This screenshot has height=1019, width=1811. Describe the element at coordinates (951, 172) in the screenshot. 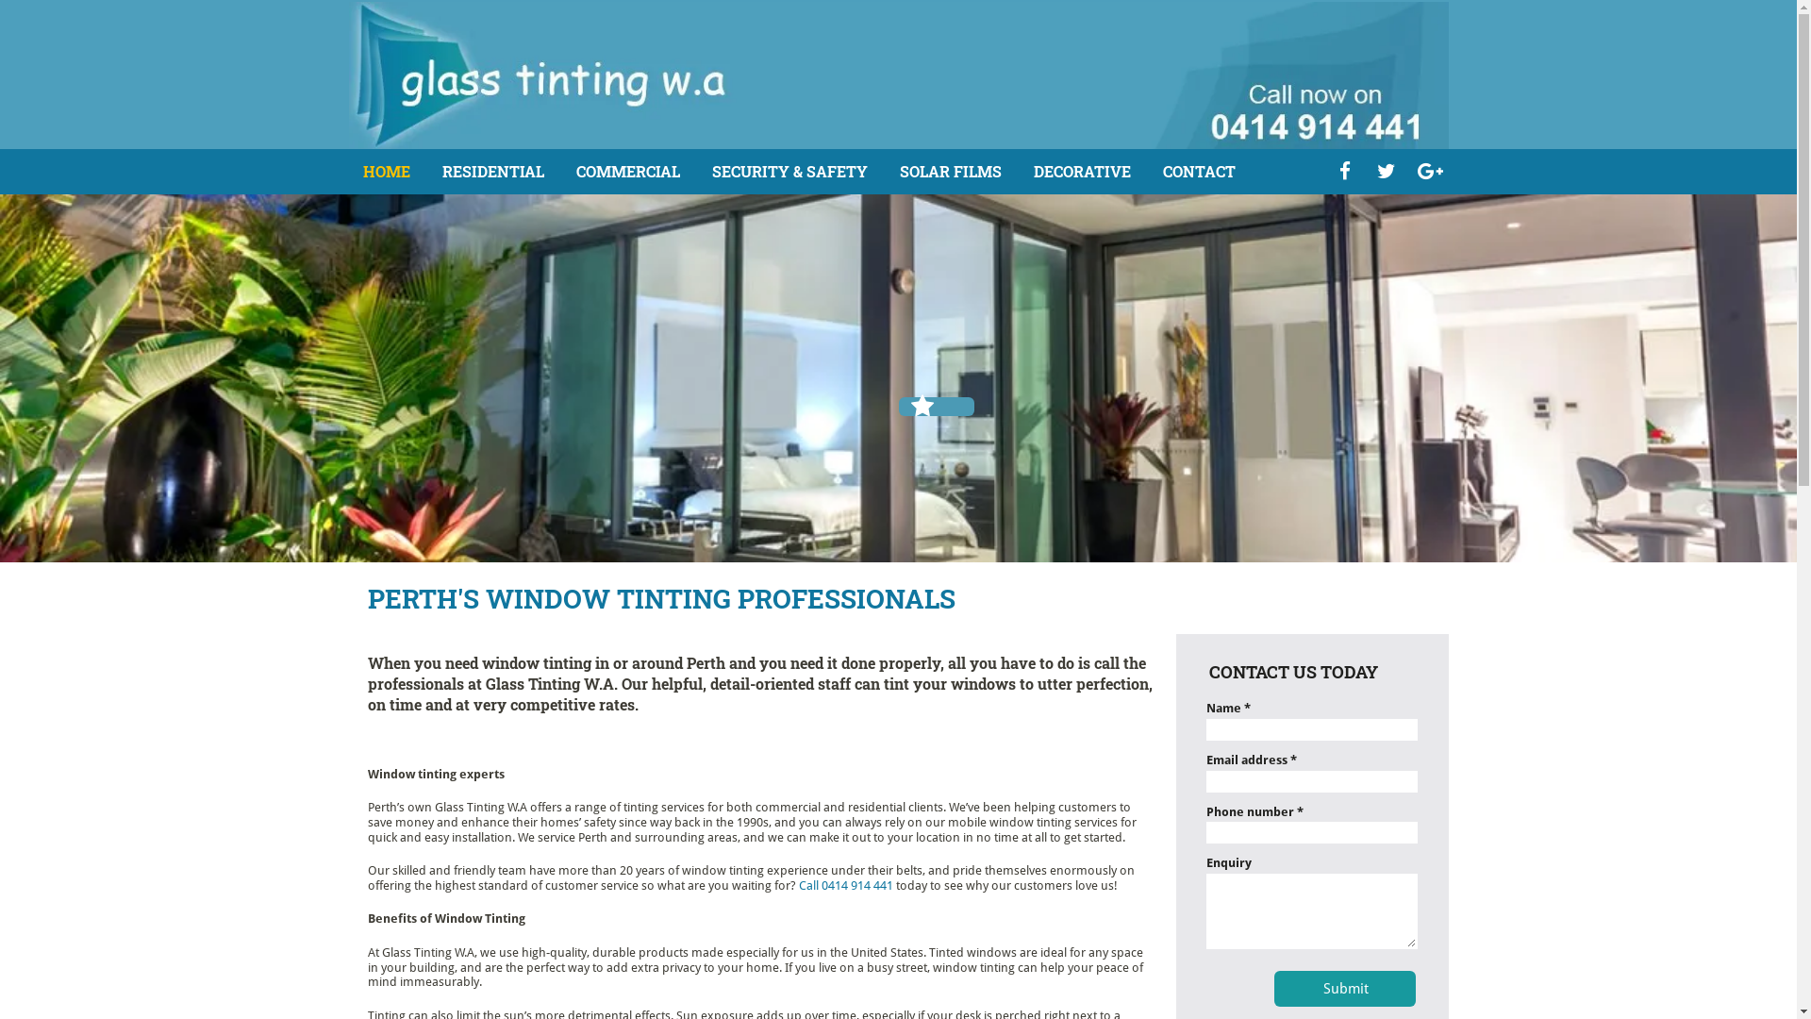

I see `SOLAR FILMS` at that location.